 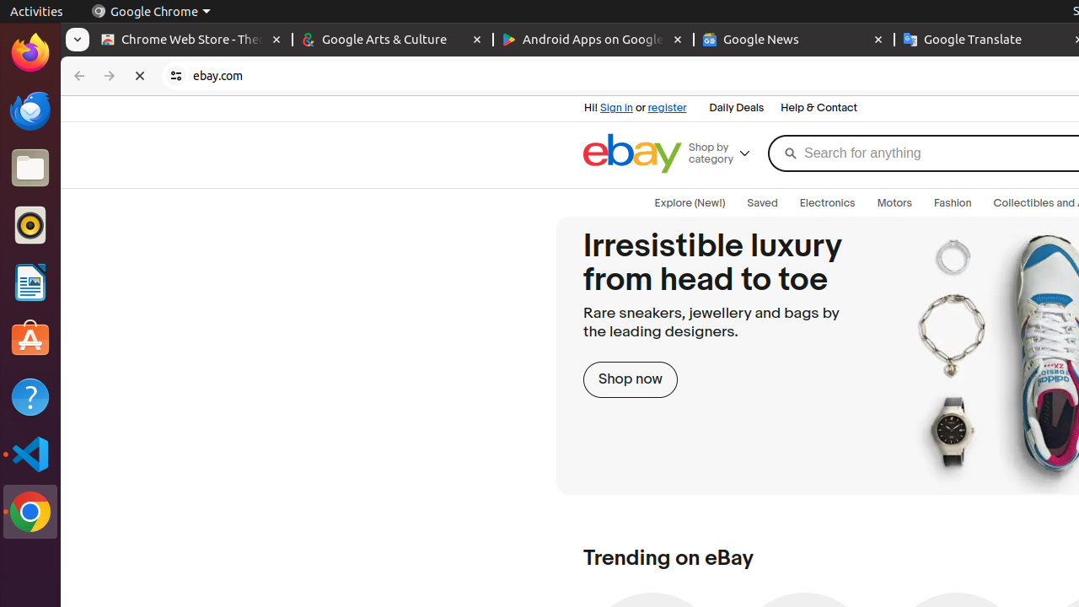 What do you see at coordinates (794, 40) in the screenshot?
I see `Google News - Memory usage - 49.7 MB` at bounding box center [794, 40].